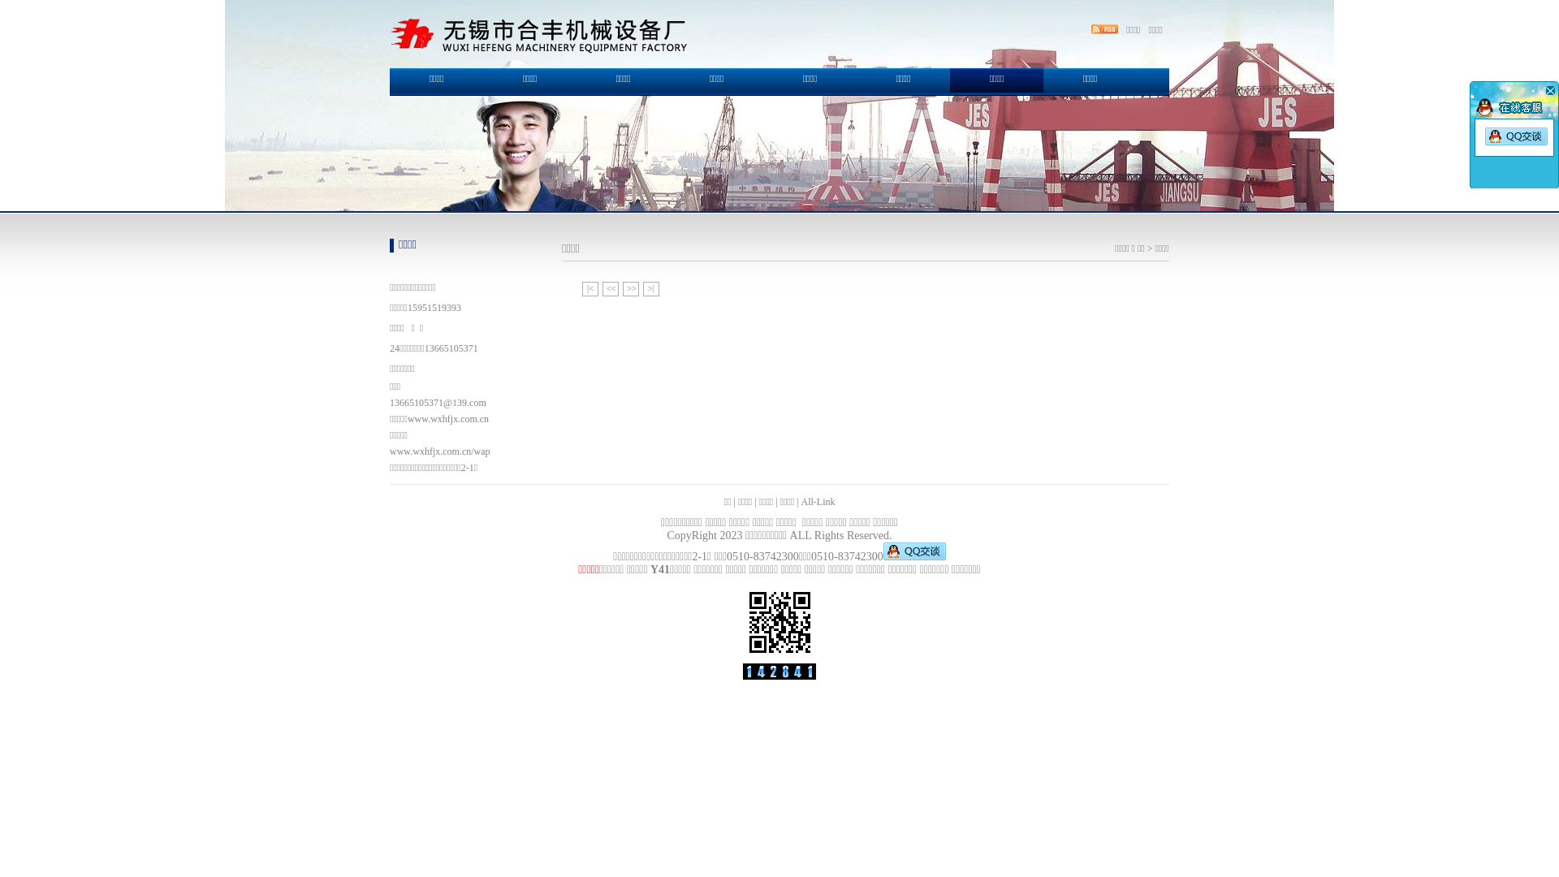  What do you see at coordinates (1549, 90) in the screenshot?
I see ` ` at bounding box center [1549, 90].